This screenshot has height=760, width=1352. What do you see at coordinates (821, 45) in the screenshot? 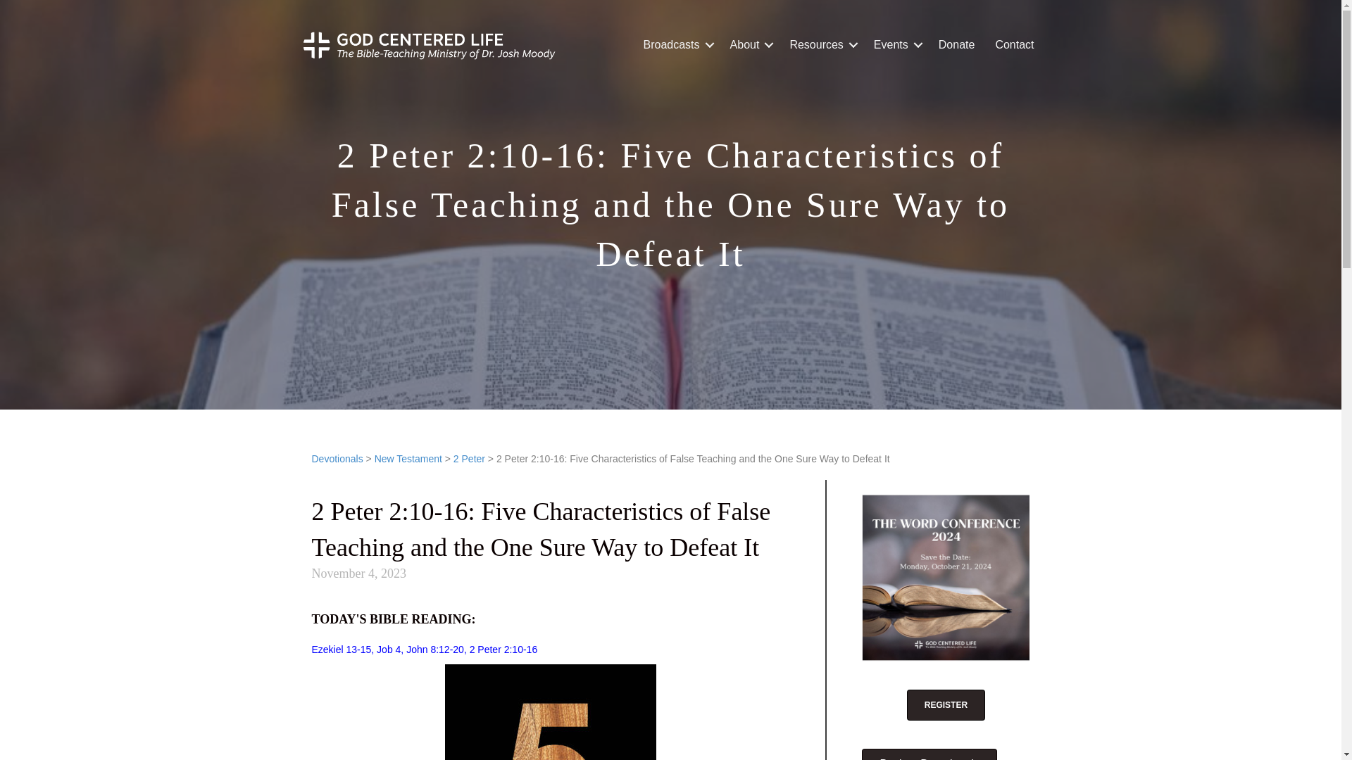
I see `Resources` at bounding box center [821, 45].